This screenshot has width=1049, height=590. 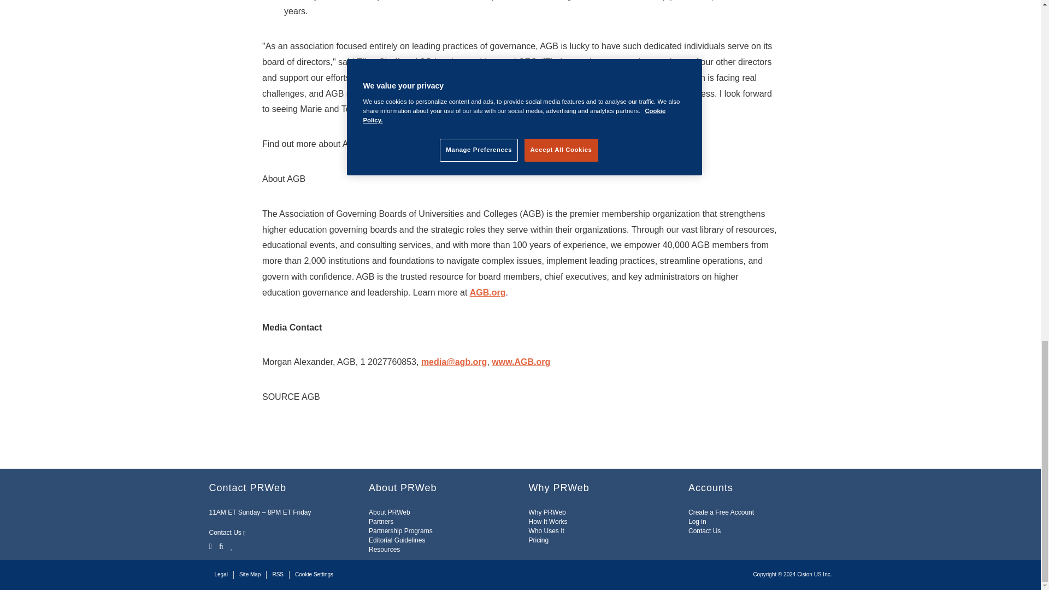 What do you see at coordinates (384, 550) in the screenshot?
I see `Resources` at bounding box center [384, 550].